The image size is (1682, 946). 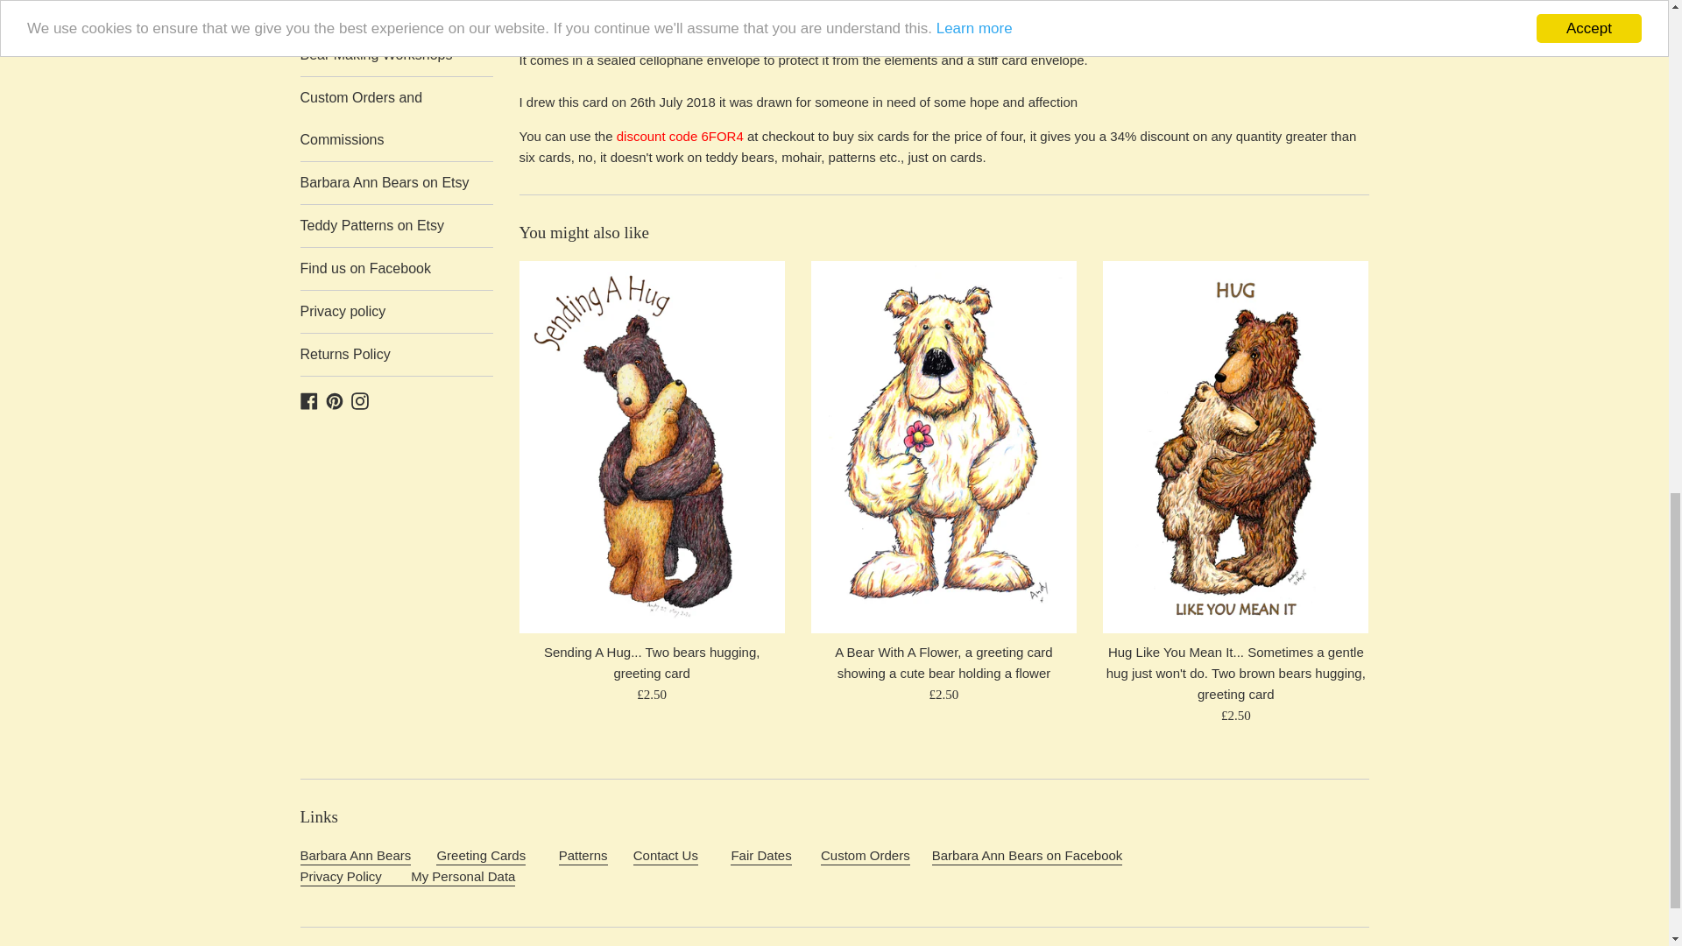 I want to click on My Personal Data, so click(x=406, y=878).